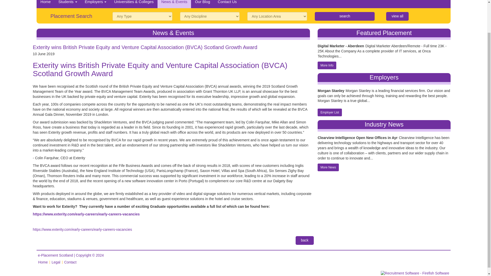 This screenshot has height=276, width=491. What do you see at coordinates (327, 63) in the screenshot?
I see `More Info` at bounding box center [327, 63].